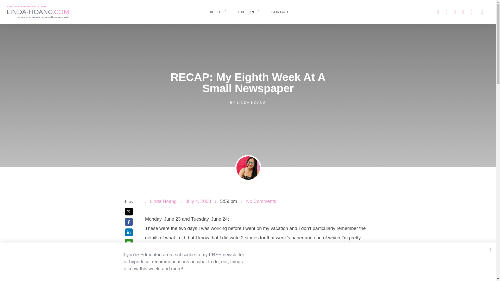 This screenshot has width=500, height=281. What do you see at coordinates (218, 12) in the screenshot?
I see `ABOUT` at bounding box center [218, 12].